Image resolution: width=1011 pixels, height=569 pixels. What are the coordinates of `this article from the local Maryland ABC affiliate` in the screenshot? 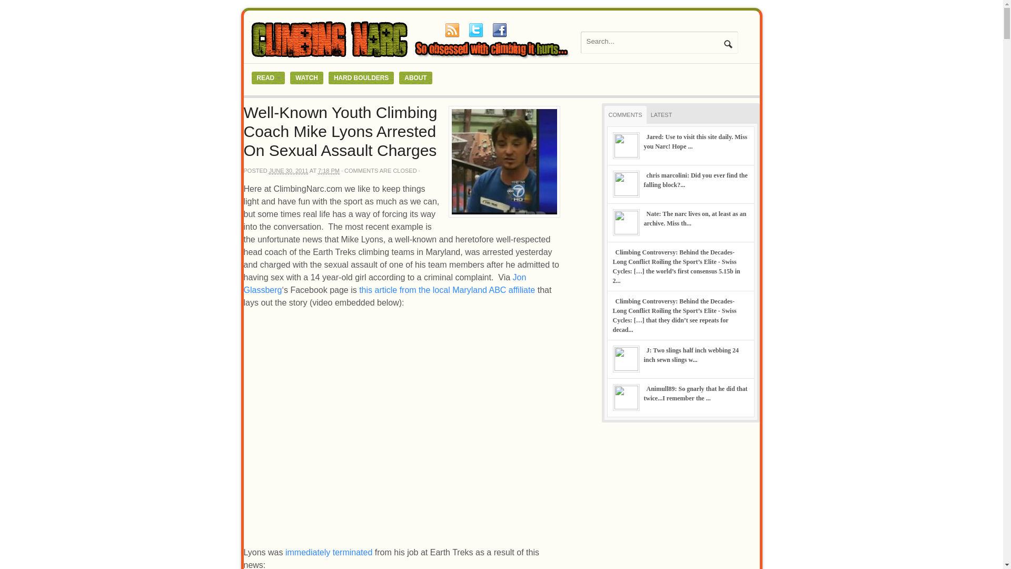 It's located at (447, 290).